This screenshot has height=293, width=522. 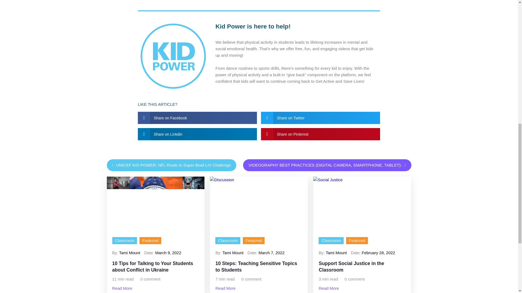 I want to click on Featured, so click(x=253, y=240).